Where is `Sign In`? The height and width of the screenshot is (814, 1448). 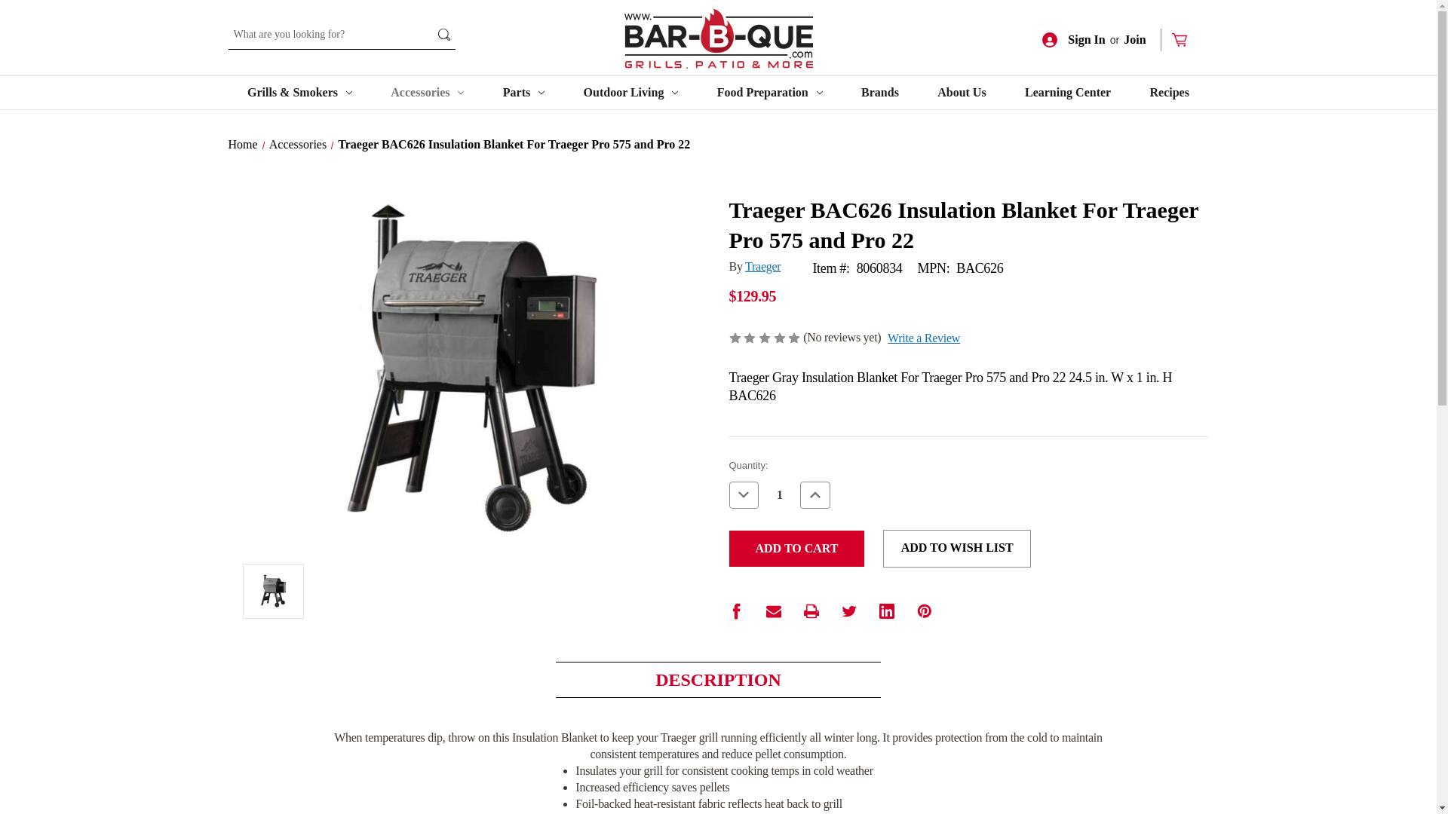
Sign In is located at coordinates (1073, 39).